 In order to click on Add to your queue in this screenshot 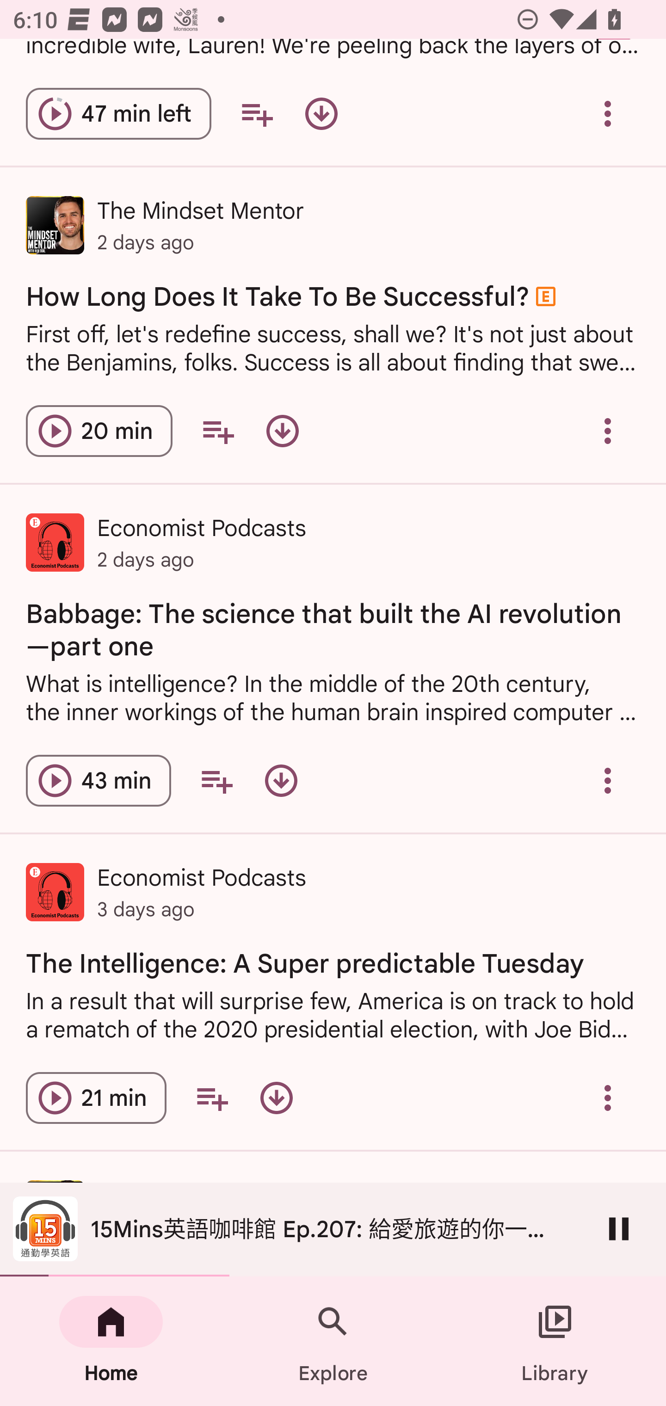, I will do `click(212, 1098)`.